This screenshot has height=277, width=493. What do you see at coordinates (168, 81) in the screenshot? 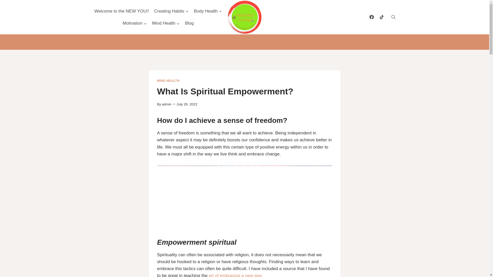
I see `MIND HEALTH` at bounding box center [168, 81].